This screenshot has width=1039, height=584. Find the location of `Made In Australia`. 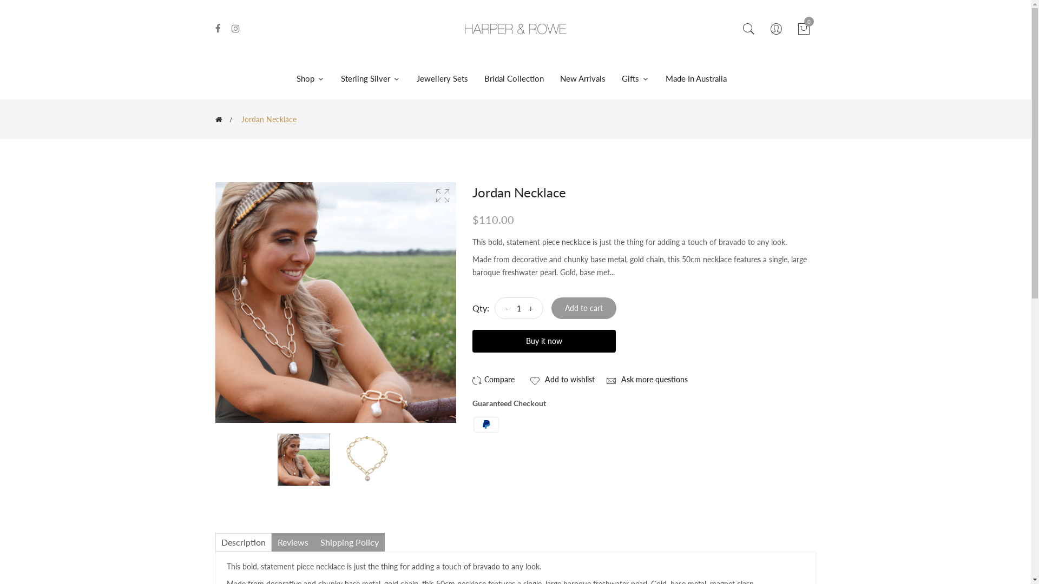

Made In Australia is located at coordinates (696, 79).